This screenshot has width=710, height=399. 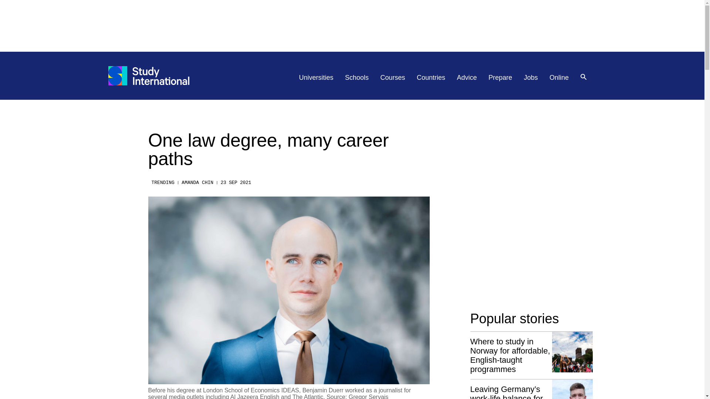 What do you see at coordinates (467, 78) in the screenshot?
I see `Advice` at bounding box center [467, 78].